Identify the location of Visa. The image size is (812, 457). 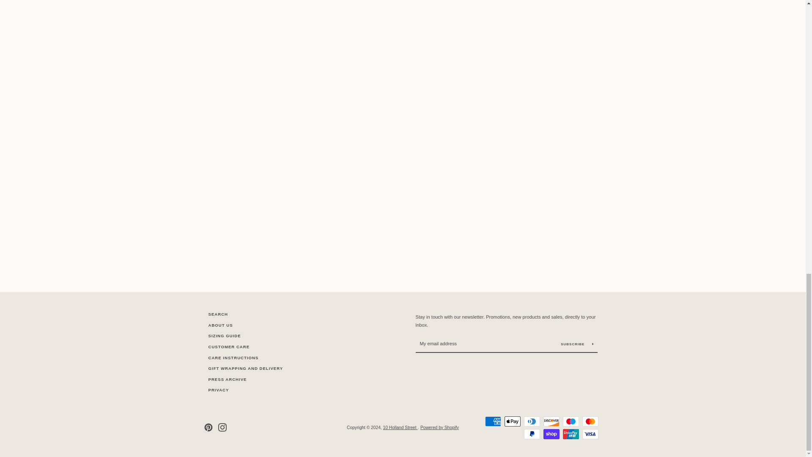
(590, 434).